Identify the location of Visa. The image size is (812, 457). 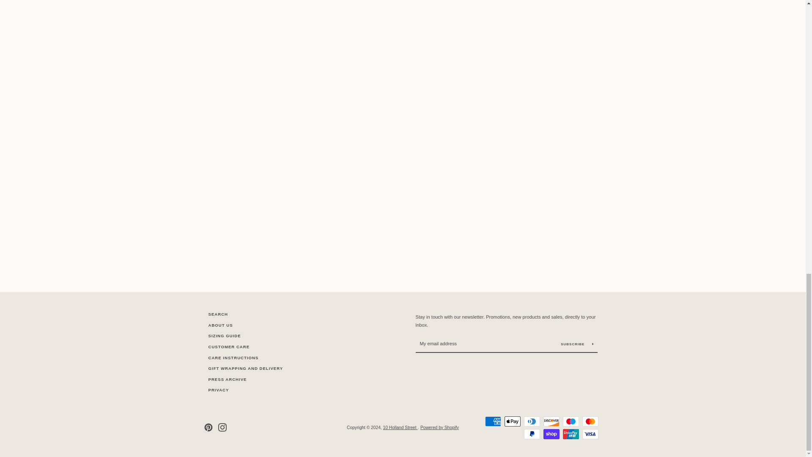
(590, 434).